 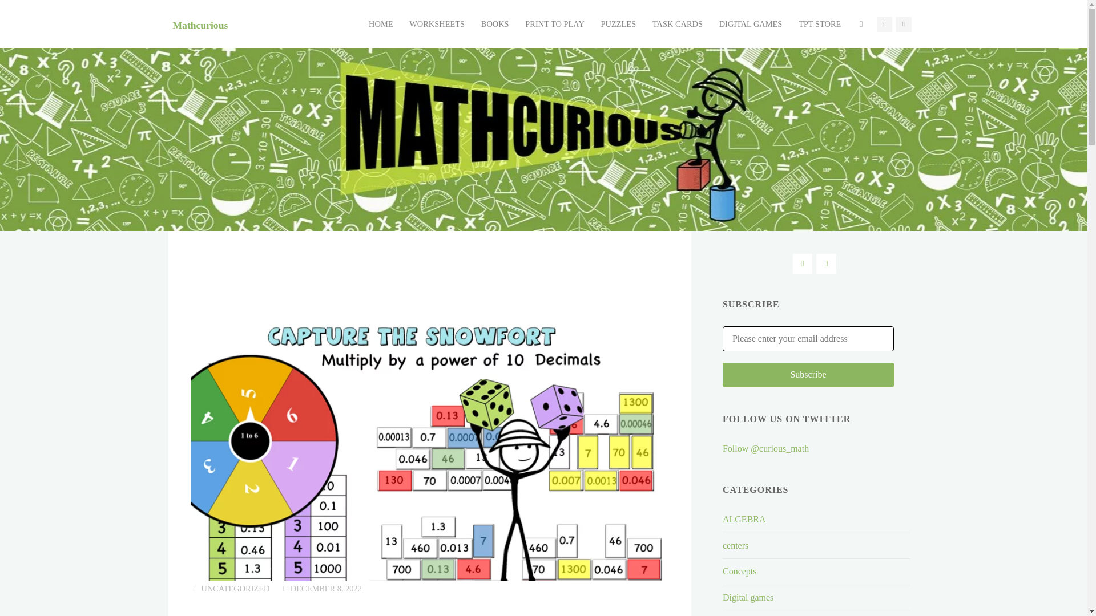 I want to click on PUZZLES, so click(x=618, y=24).